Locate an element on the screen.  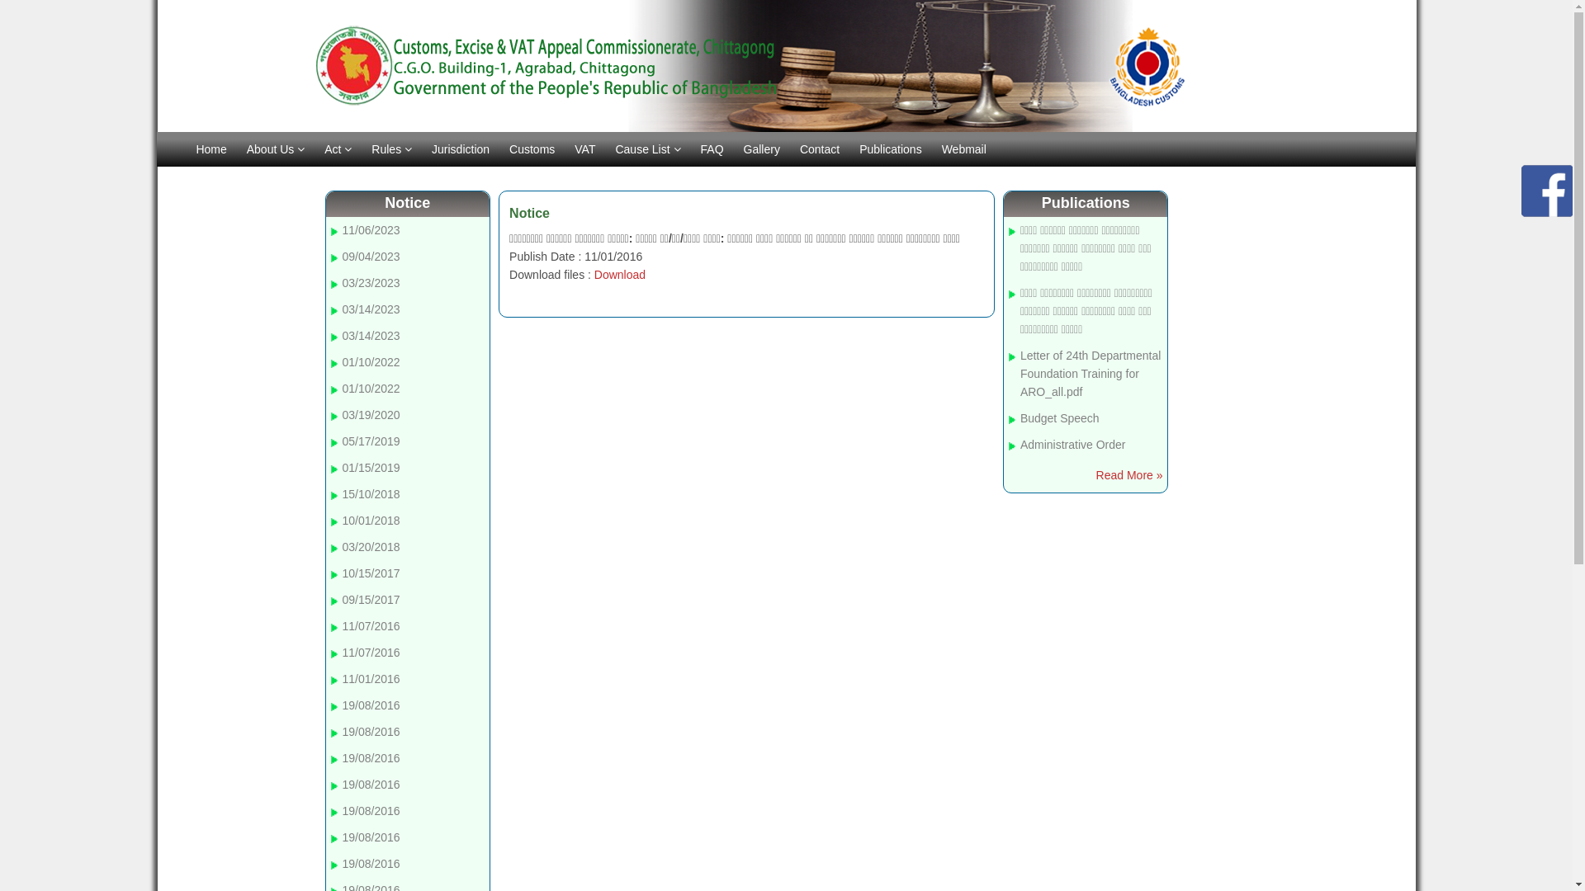
FAQ is located at coordinates (712, 149).